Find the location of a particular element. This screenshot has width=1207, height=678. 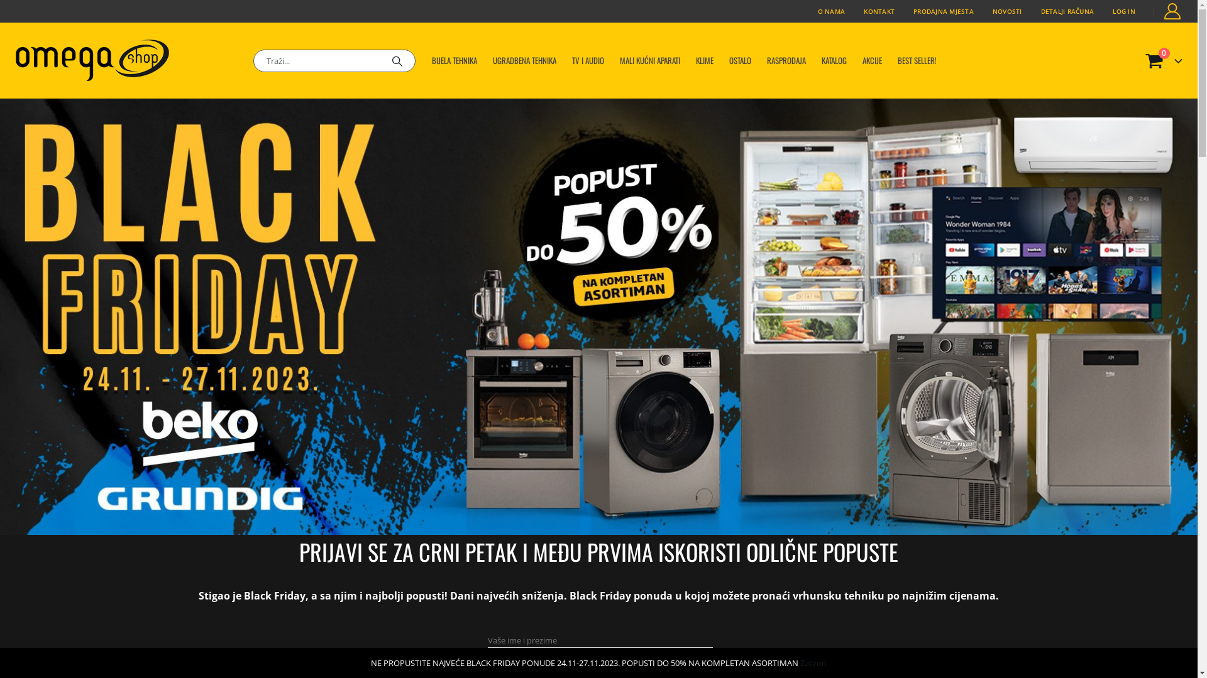

Search is located at coordinates (397, 61).